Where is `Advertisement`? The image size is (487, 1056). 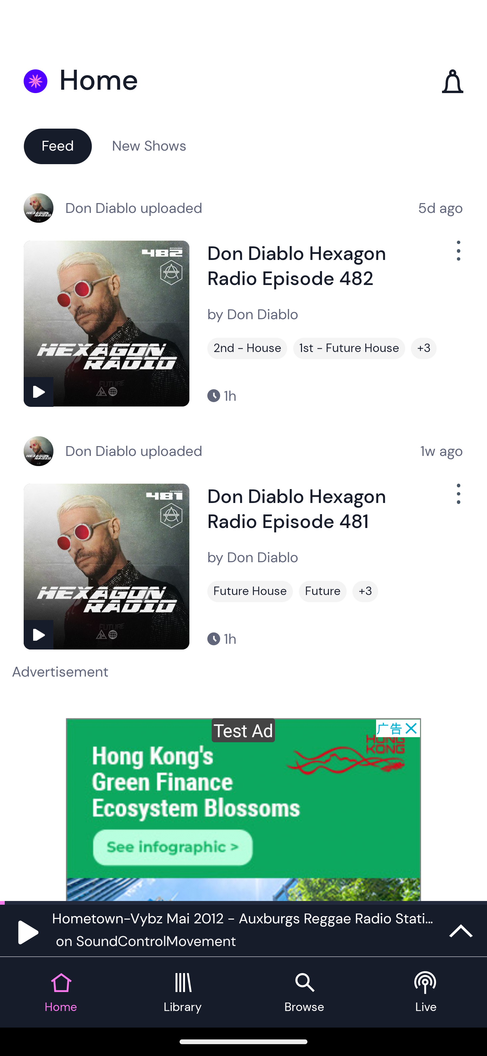 Advertisement is located at coordinates (243, 809).